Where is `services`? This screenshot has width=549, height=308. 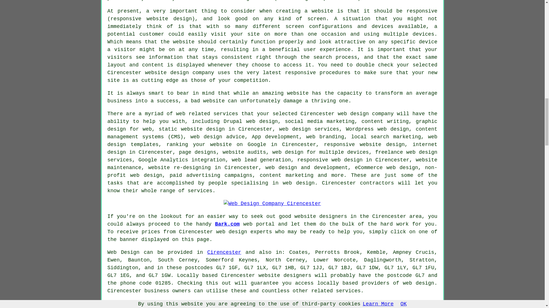 services is located at coordinates (225, 114).